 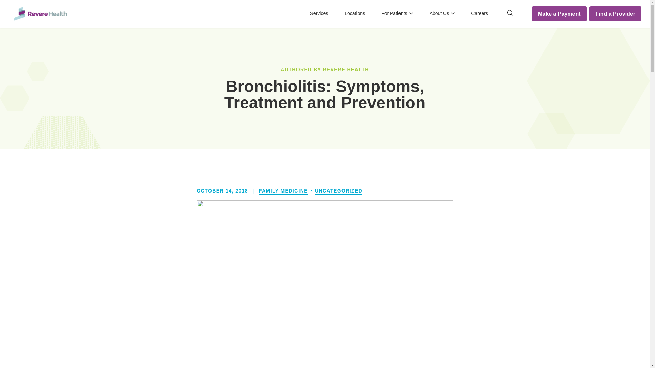 I want to click on Services, so click(x=319, y=14).